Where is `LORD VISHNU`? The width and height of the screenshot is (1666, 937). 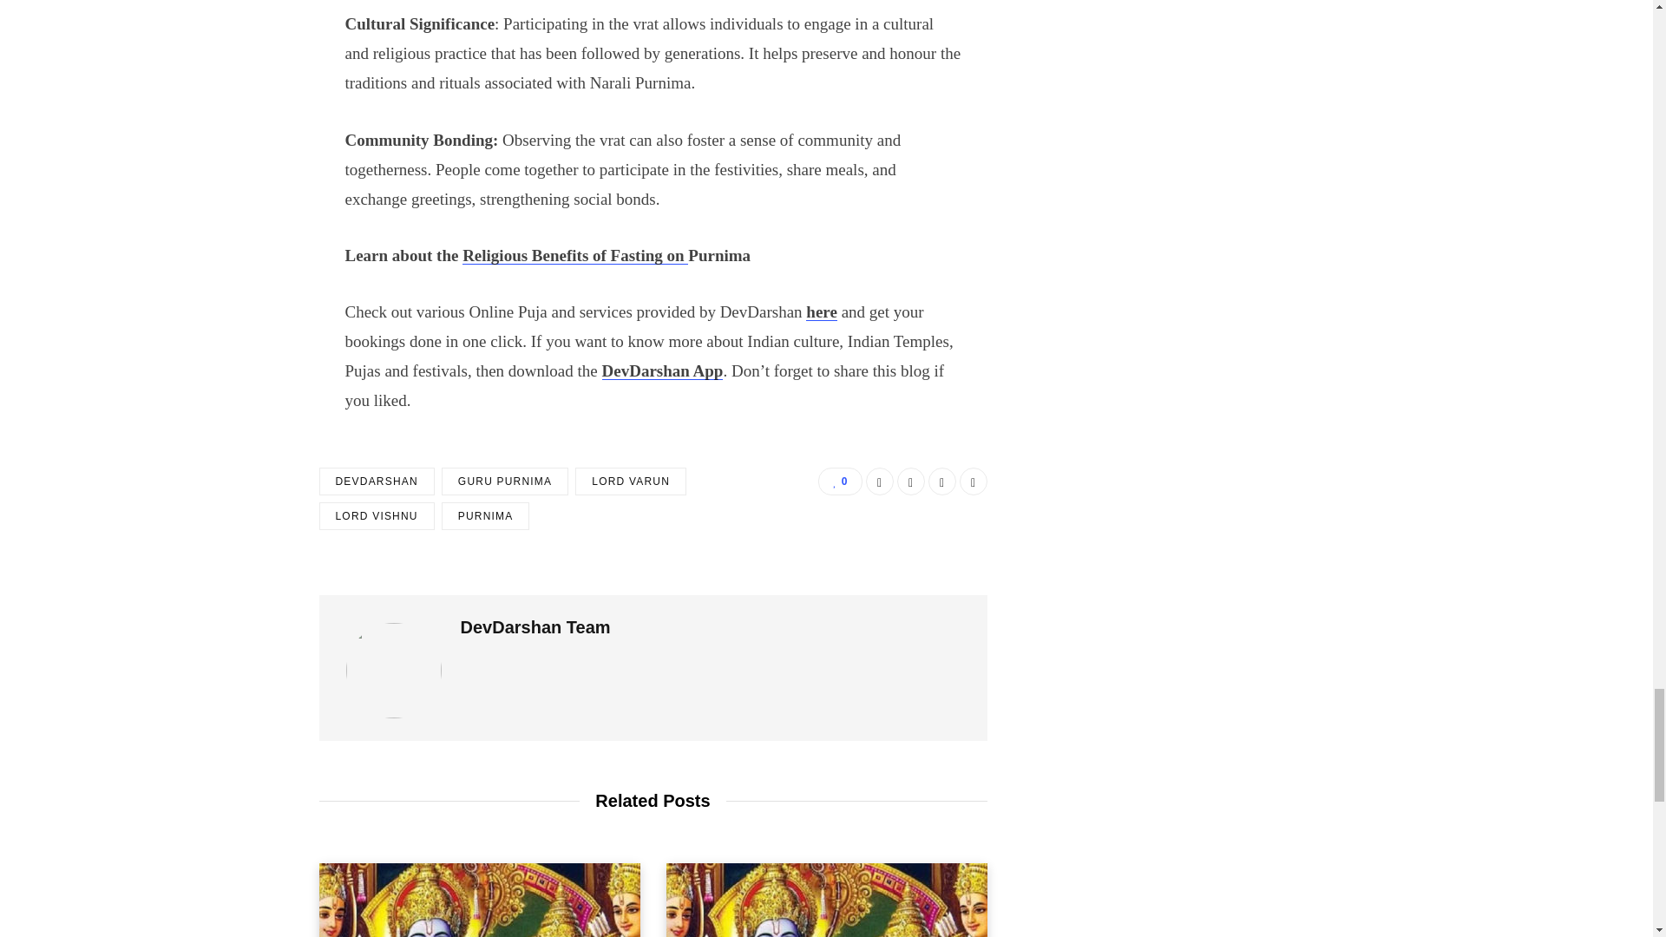
LORD VISHNU is located at coordinates (377, 515).